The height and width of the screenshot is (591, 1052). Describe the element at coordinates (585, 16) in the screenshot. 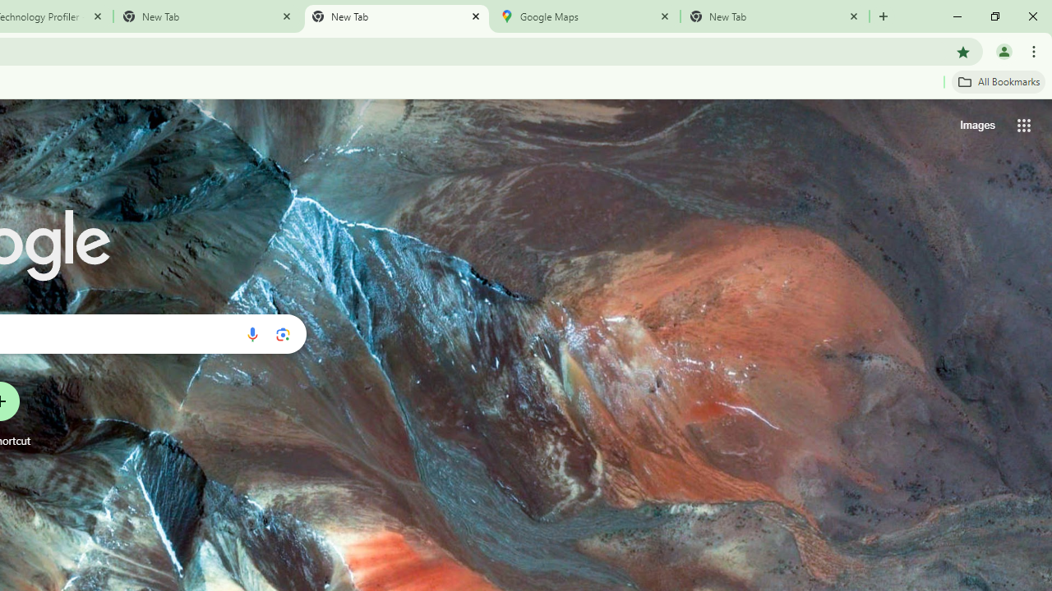

I see `Google Maps` at that location.